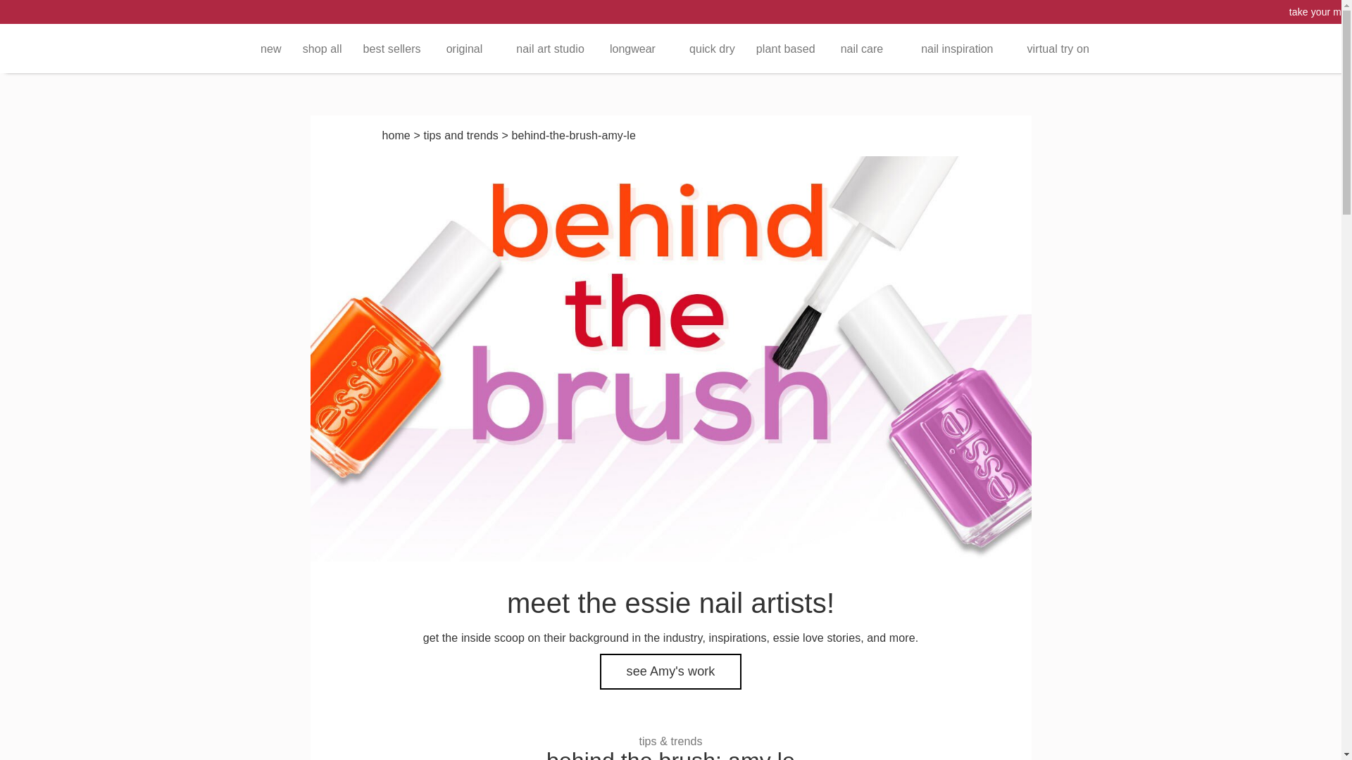  Describe the element at coordinates (469, 49) in the screenshot. I see `original` at that location.